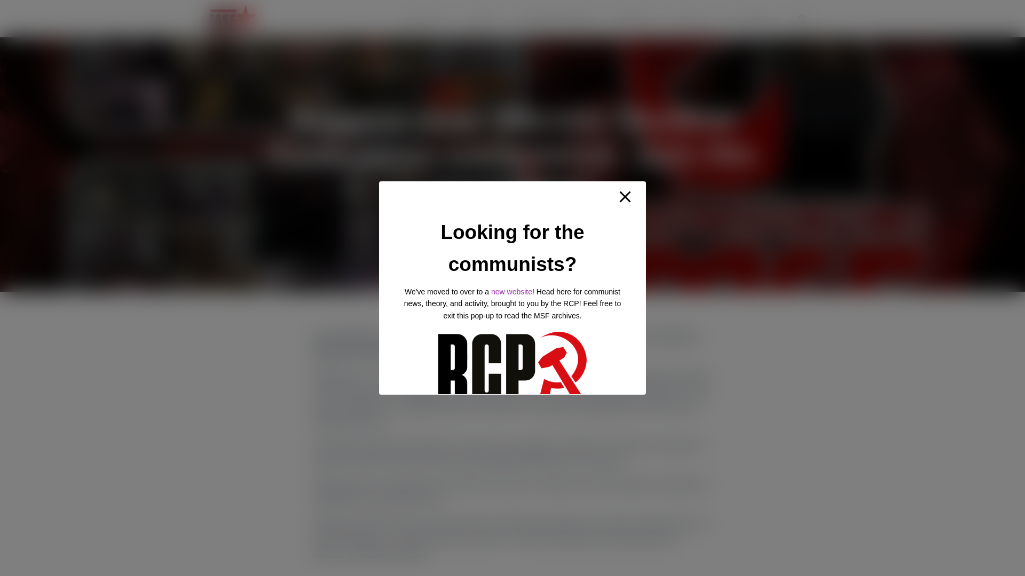  I want to click on WHO WE ARE, so click(425, 18).